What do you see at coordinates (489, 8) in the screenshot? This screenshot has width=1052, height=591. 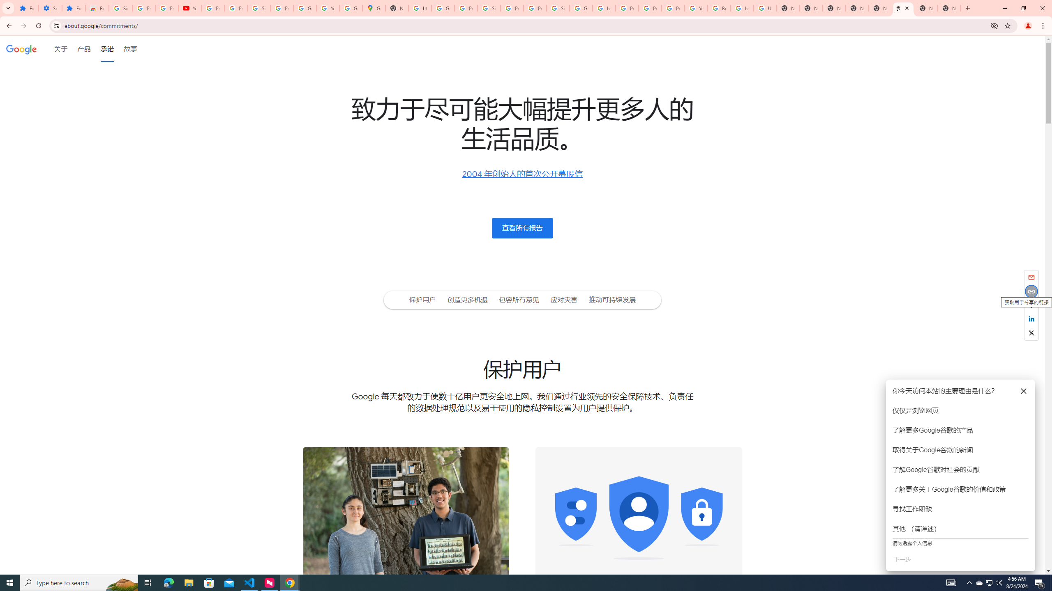 I see `Sign in - Google Accounts` at bounding box center [489, 8].